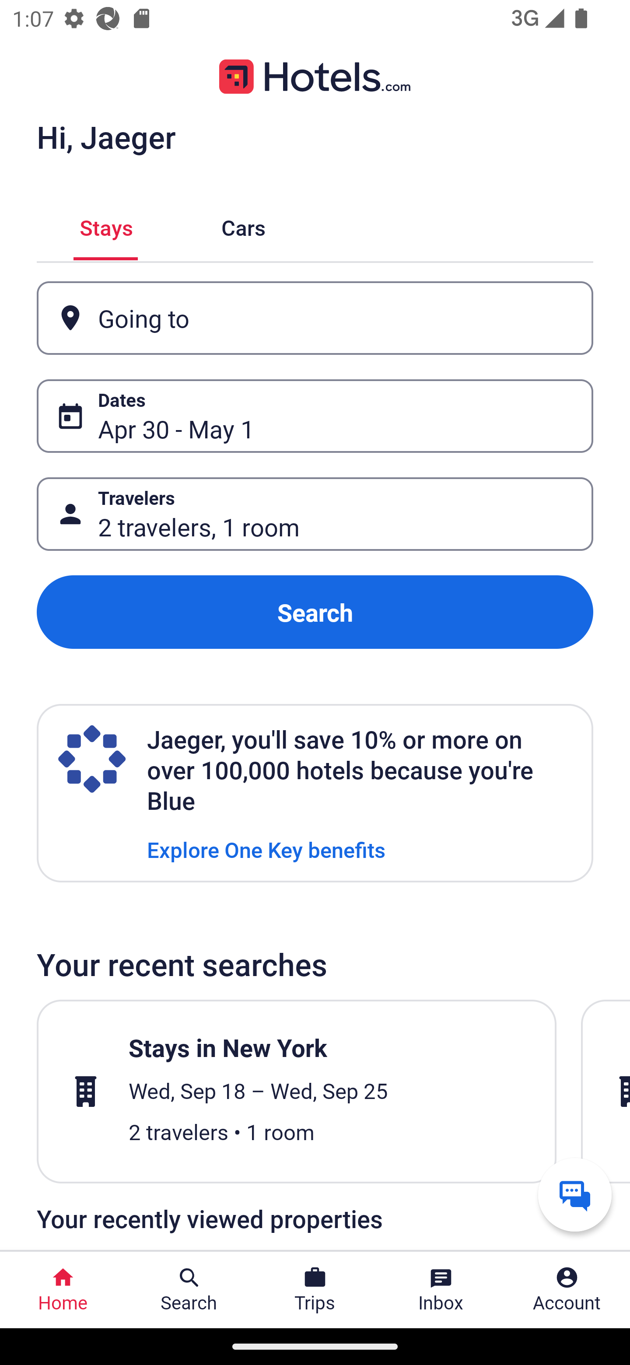 Image resolution: width=630 pixels, height=1365 pixels. I want to click on Travelers Button 2 travelers, 1 room, so click(315, 514).